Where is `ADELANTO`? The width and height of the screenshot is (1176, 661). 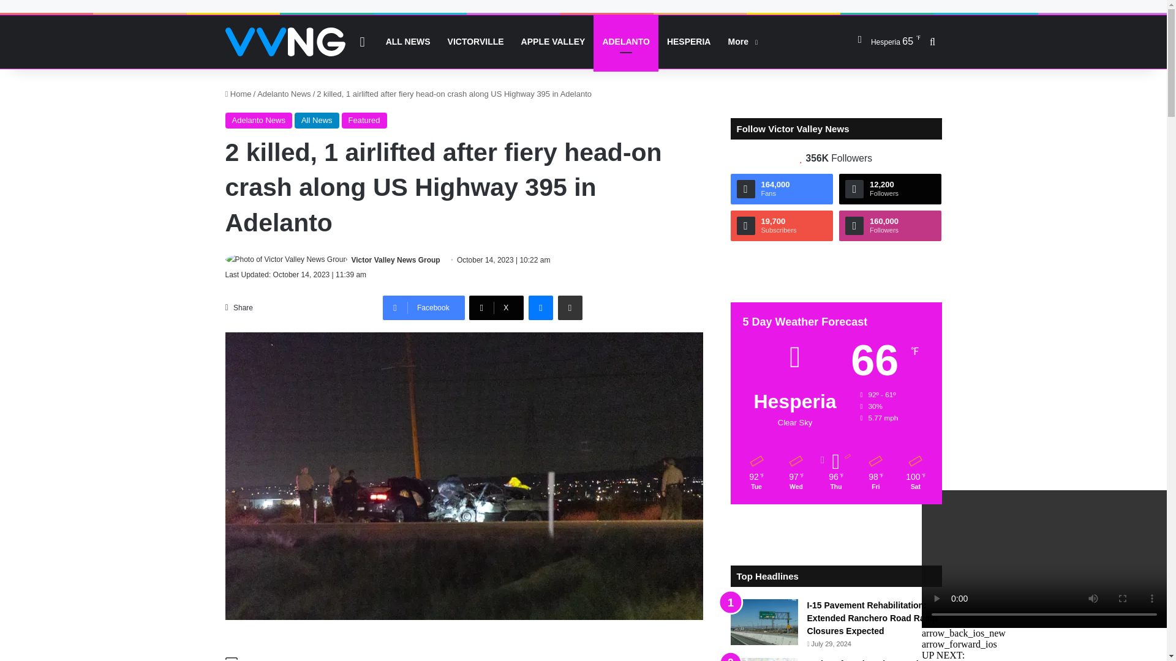
ADELANTO is located at coordinates (626, 42).